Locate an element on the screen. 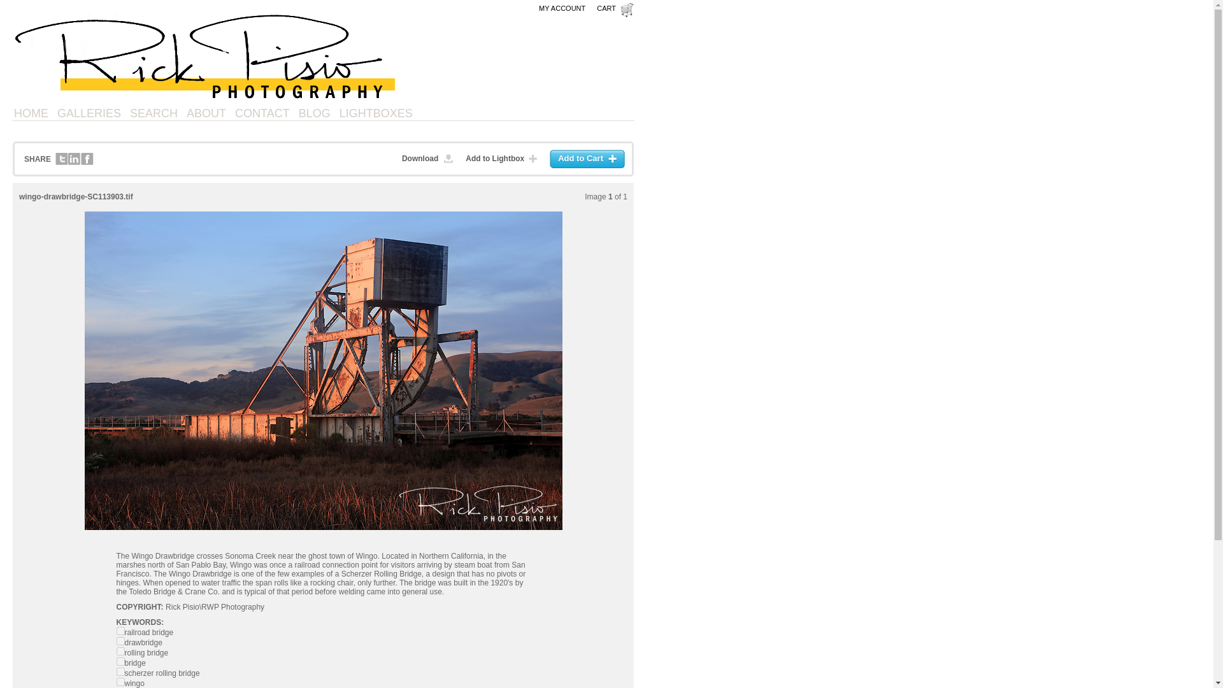  Home is located at coordinates (31, 113).